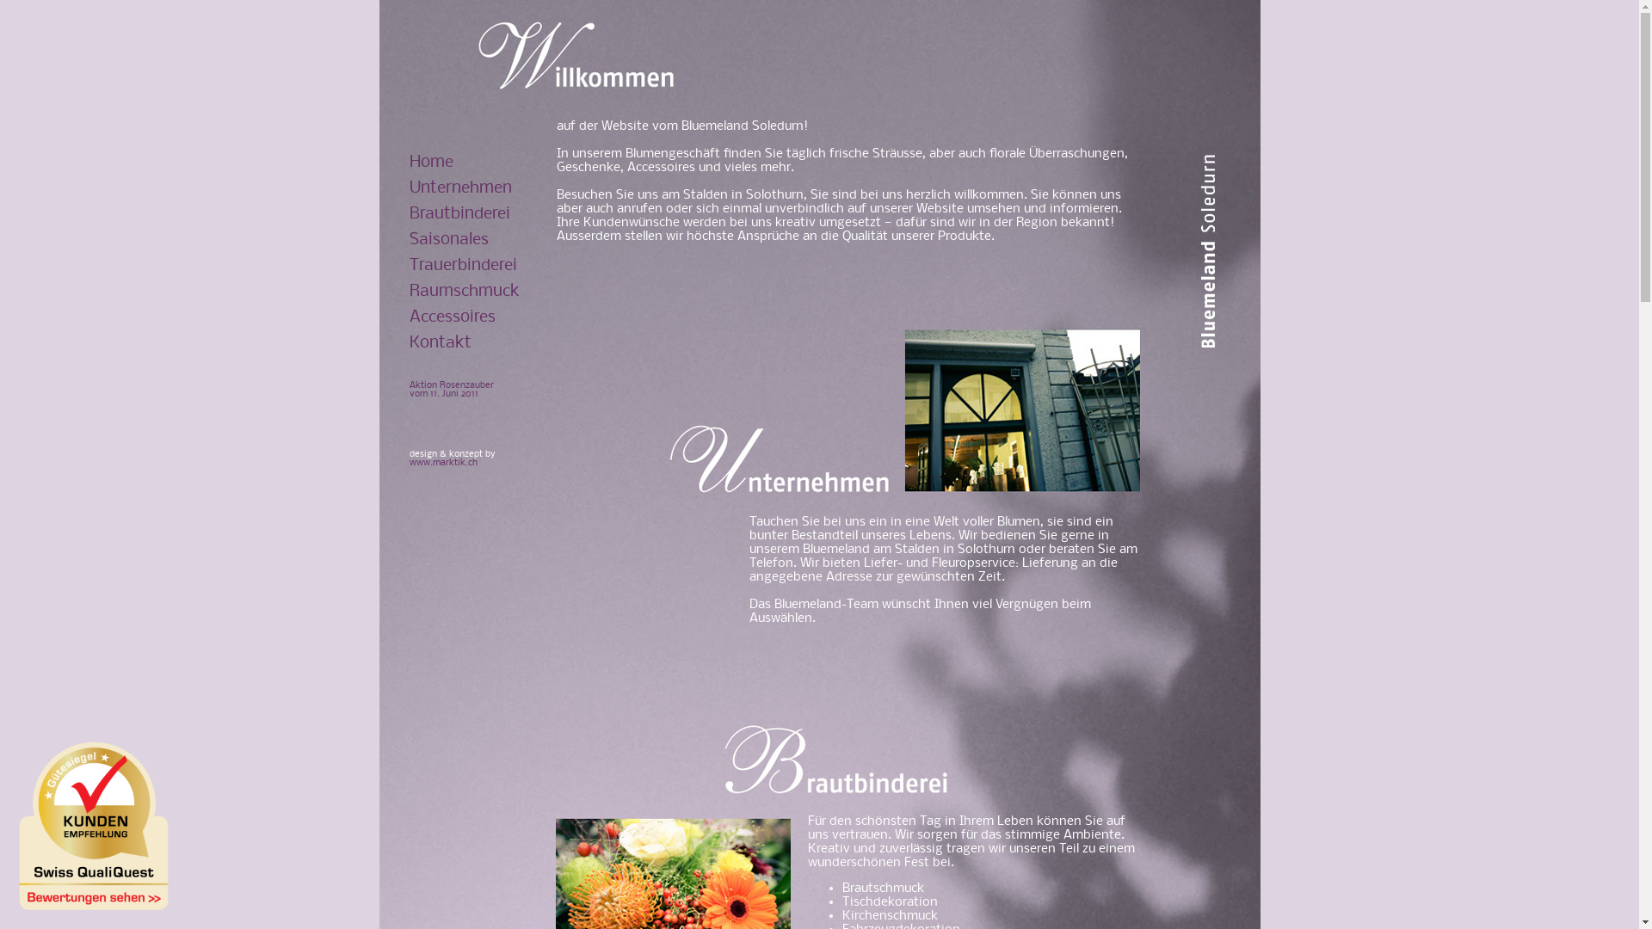  What do you see at coordinates (453, 317) in the screenshot?
I see `Accessoires` at bounding box center [453, 317].